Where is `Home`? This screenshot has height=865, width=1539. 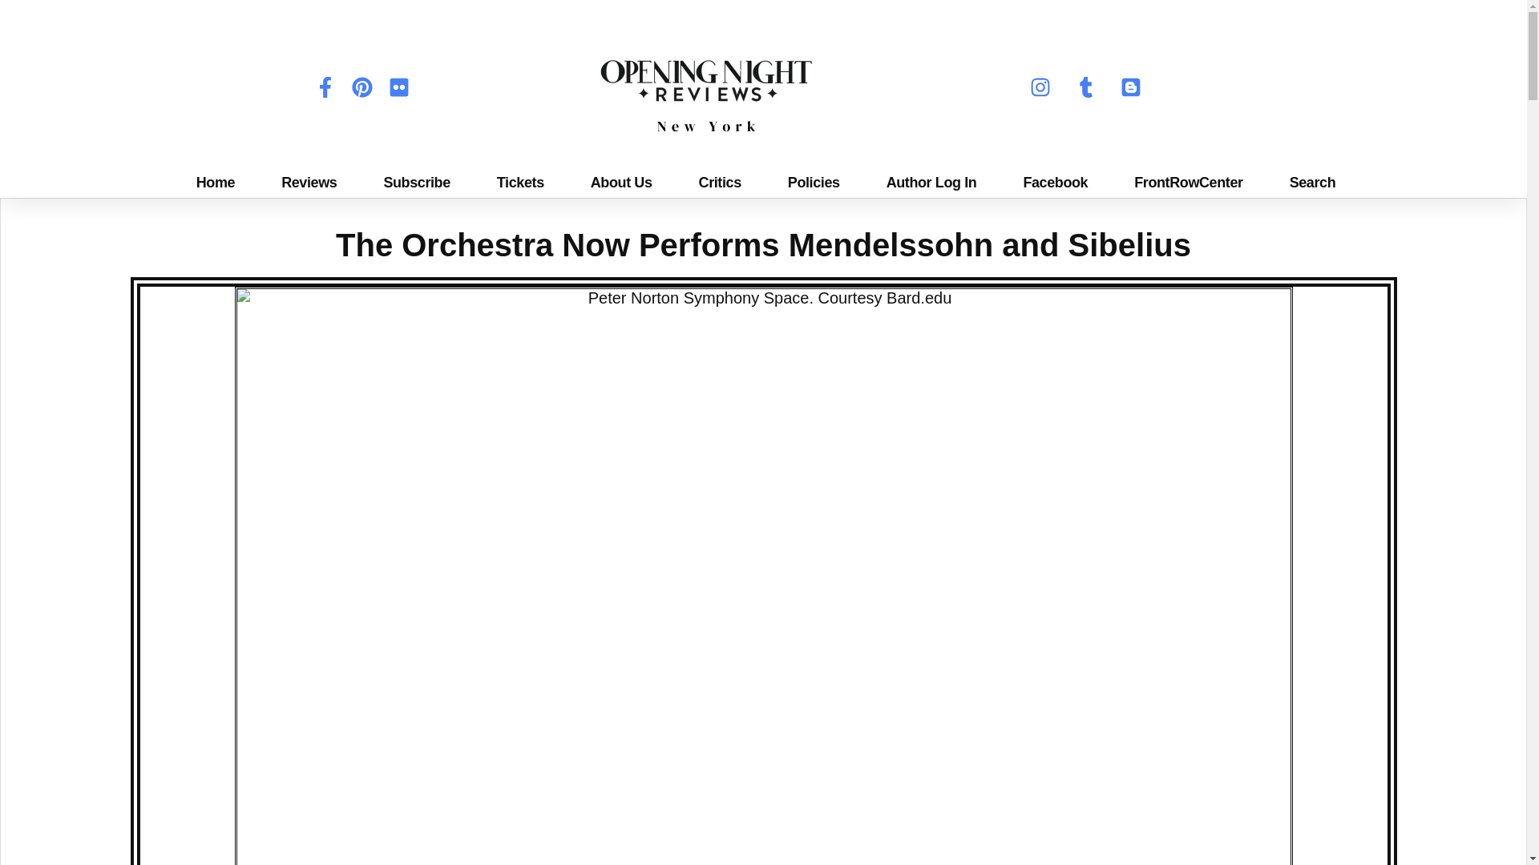
Home is located at coordinates (214, 183).